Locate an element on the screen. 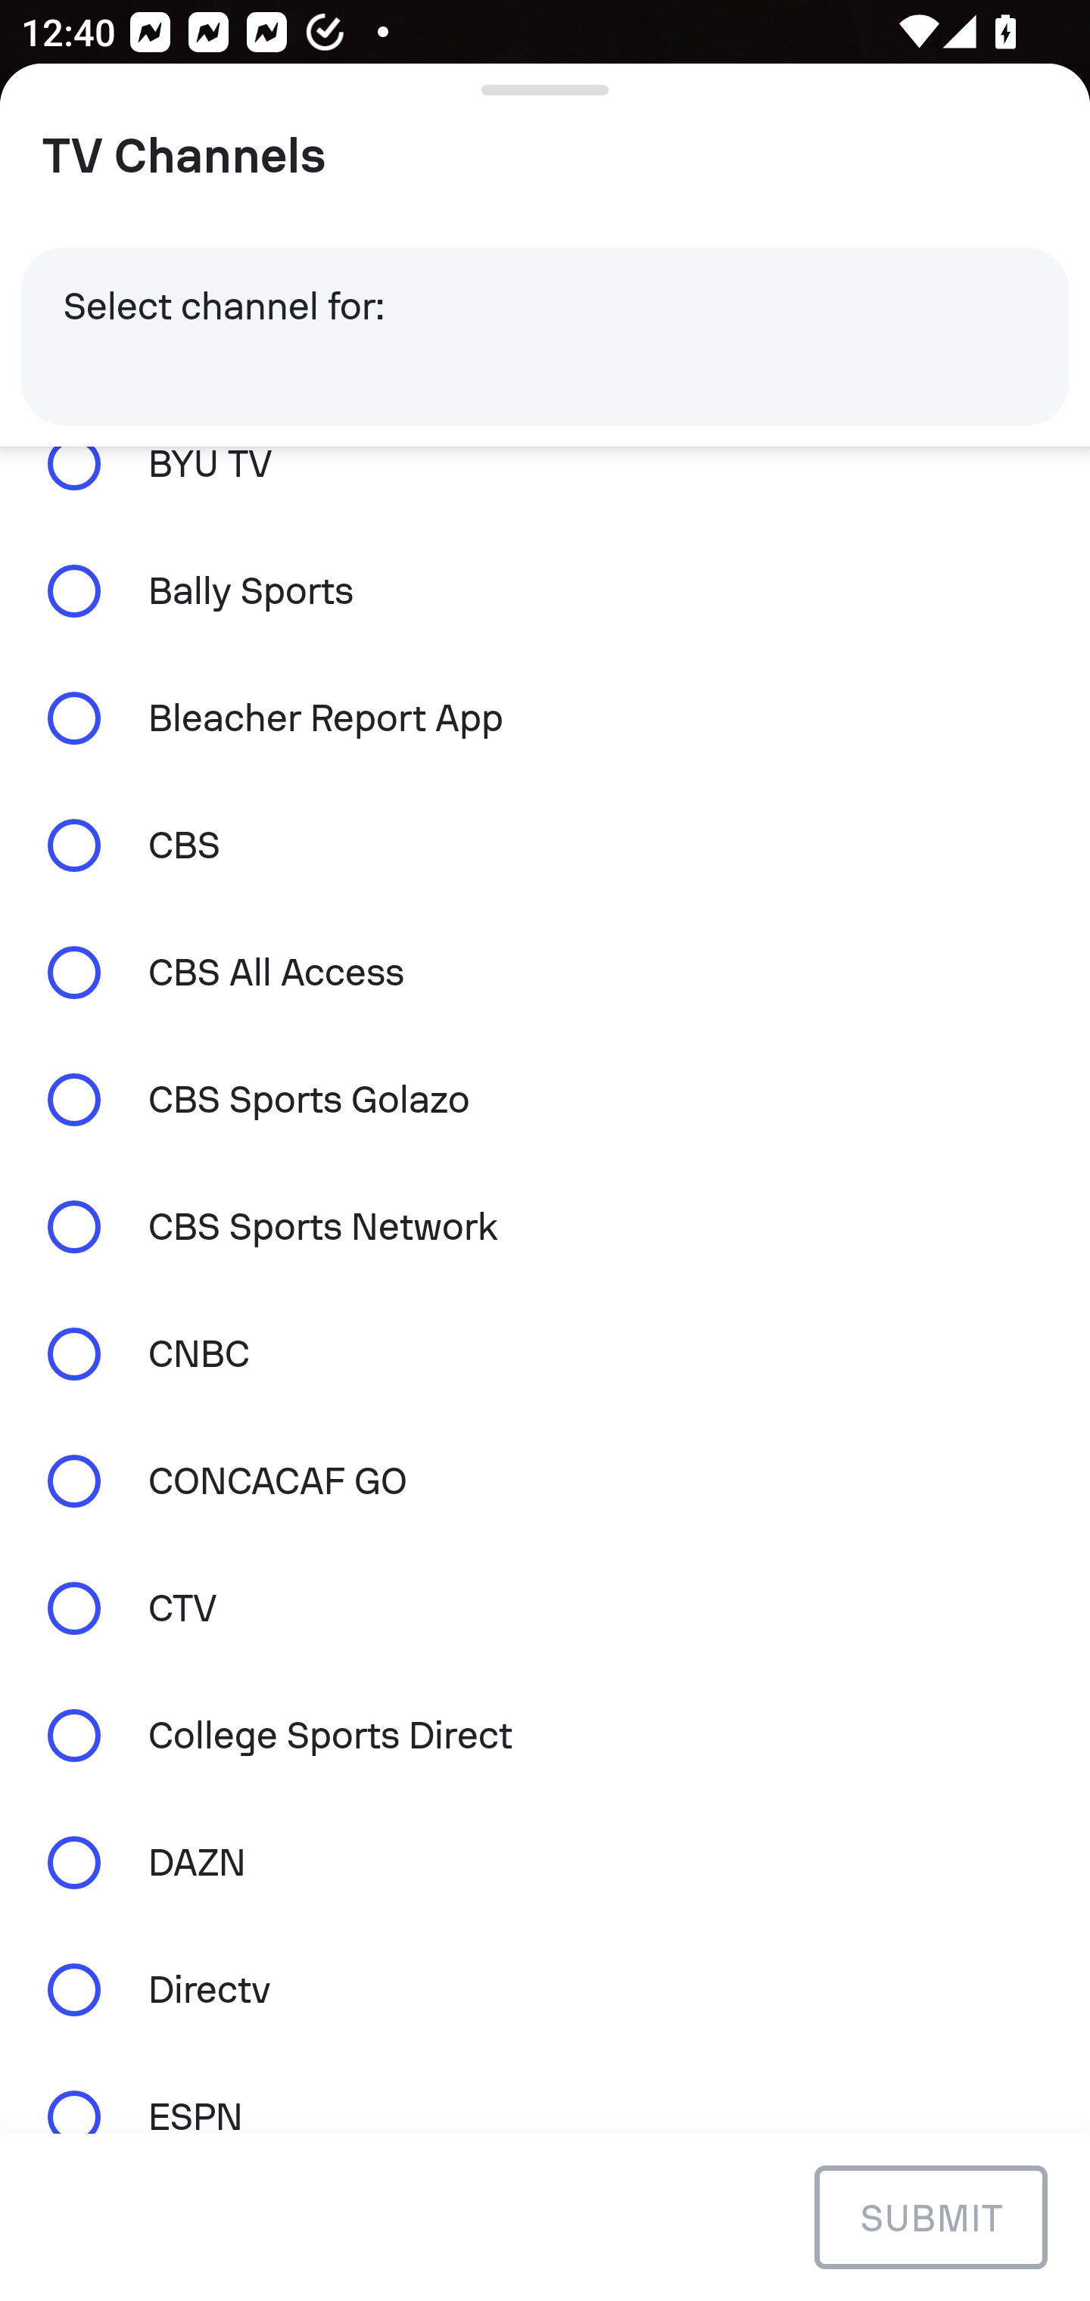  CTV is located at coordinates (545, 1608).